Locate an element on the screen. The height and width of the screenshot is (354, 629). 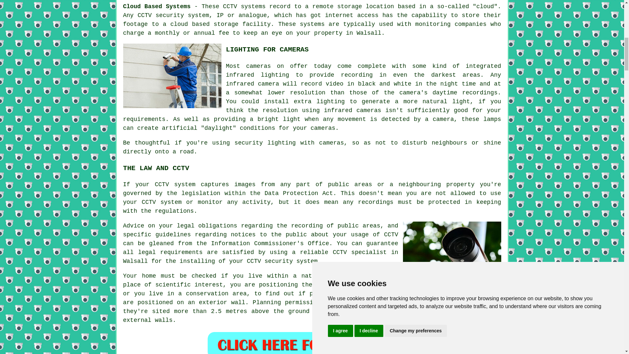
CCTV is located at coordinates (144, 15).